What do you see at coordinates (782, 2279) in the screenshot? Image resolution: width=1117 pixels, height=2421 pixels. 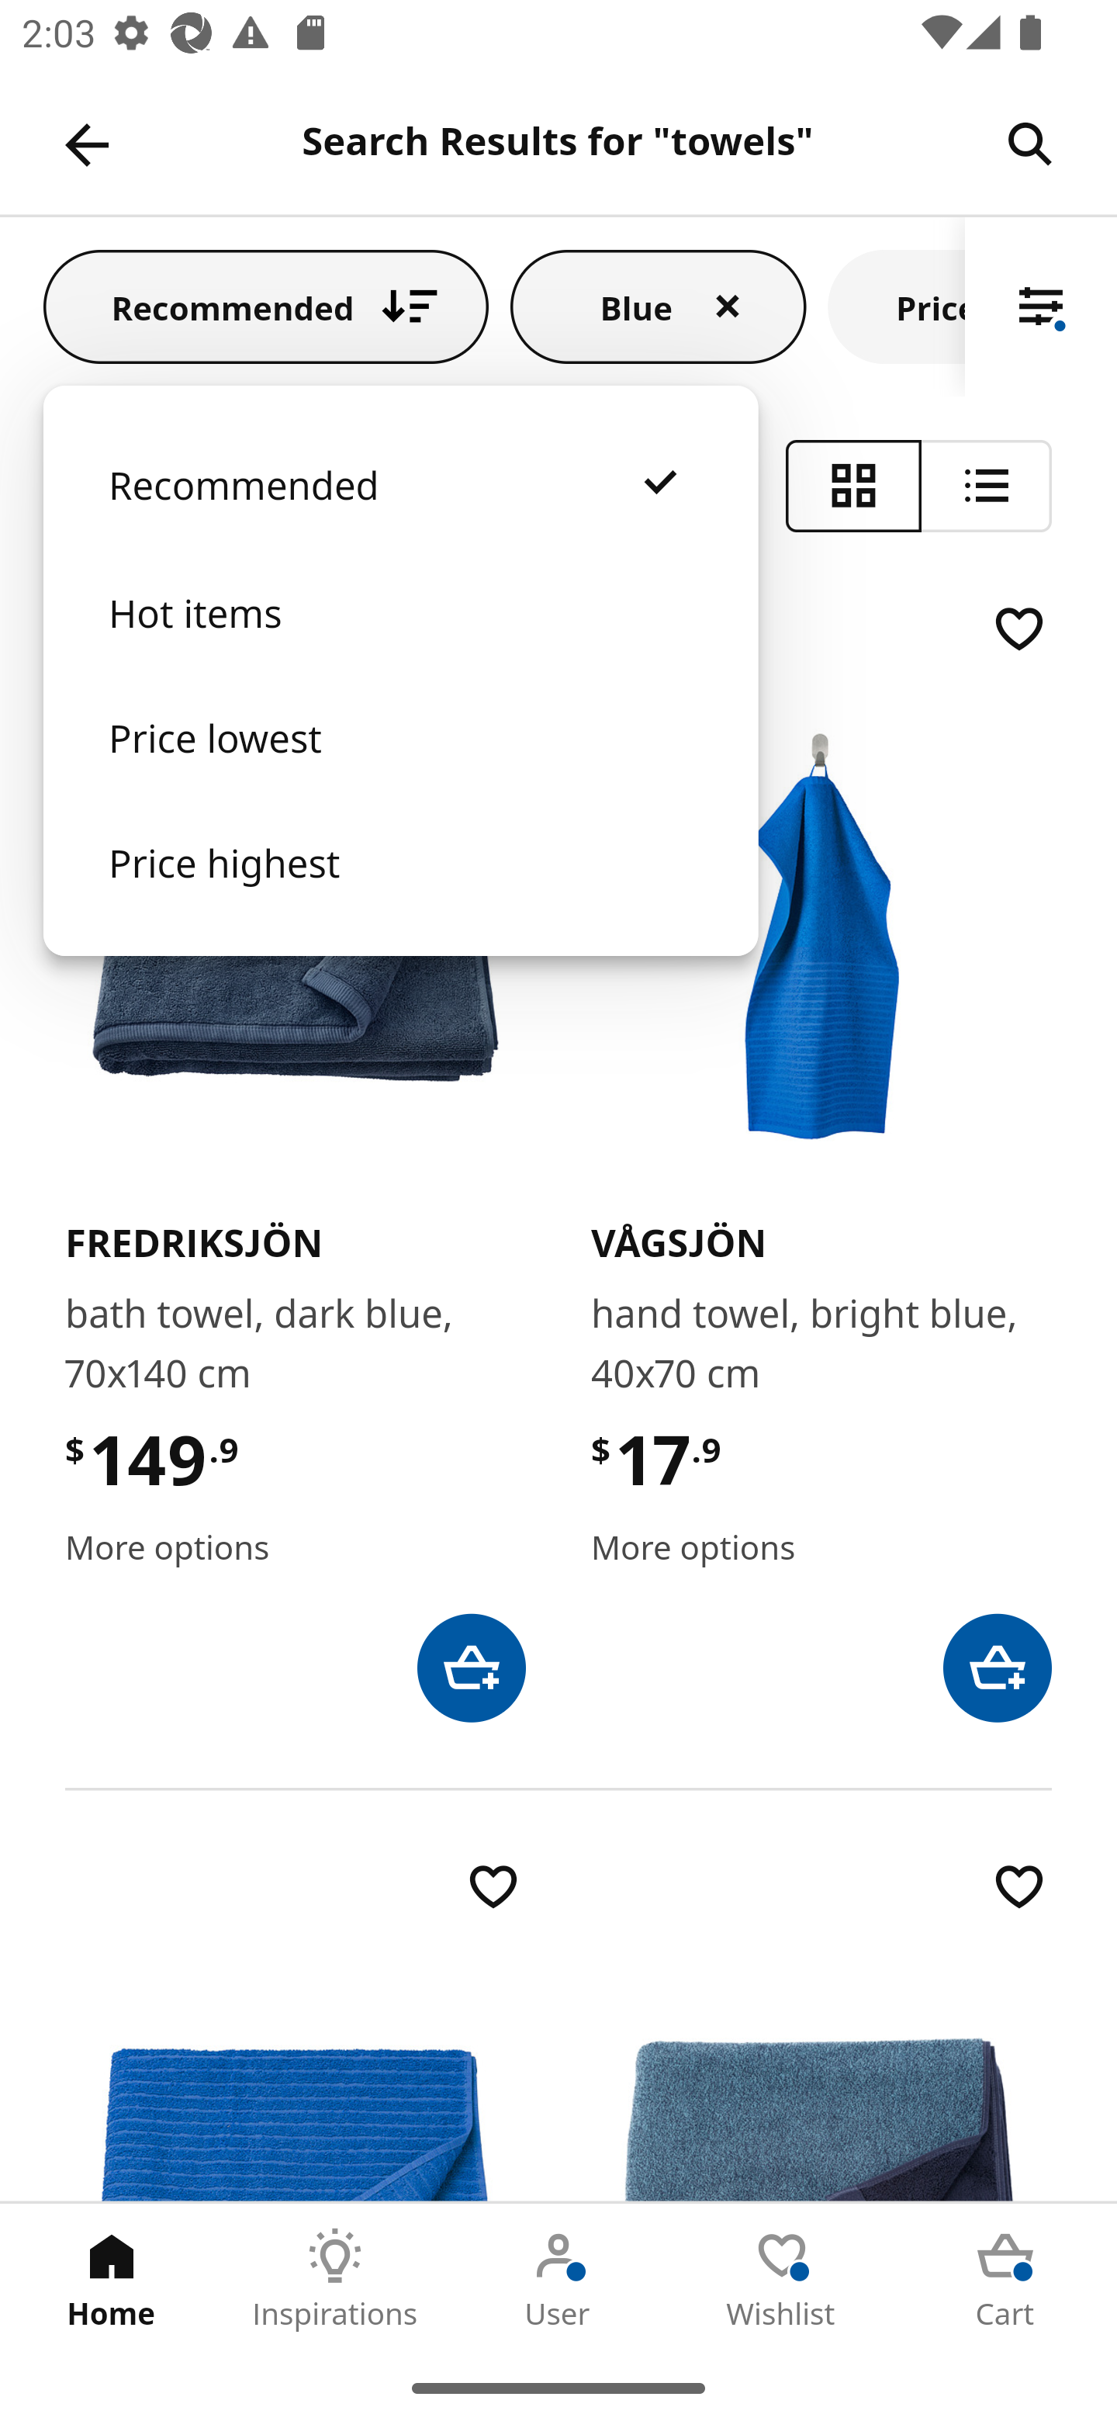 I see `Wishlist
Tab 4 of 5` at bounding box center [782, 2279].